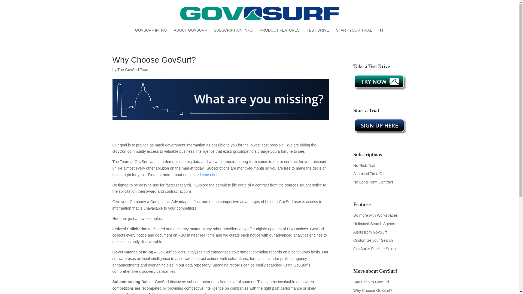  Describe the element at coordinates (133, 70) in the screenshot. I see `Posts by The GovSurf Team` at that location.